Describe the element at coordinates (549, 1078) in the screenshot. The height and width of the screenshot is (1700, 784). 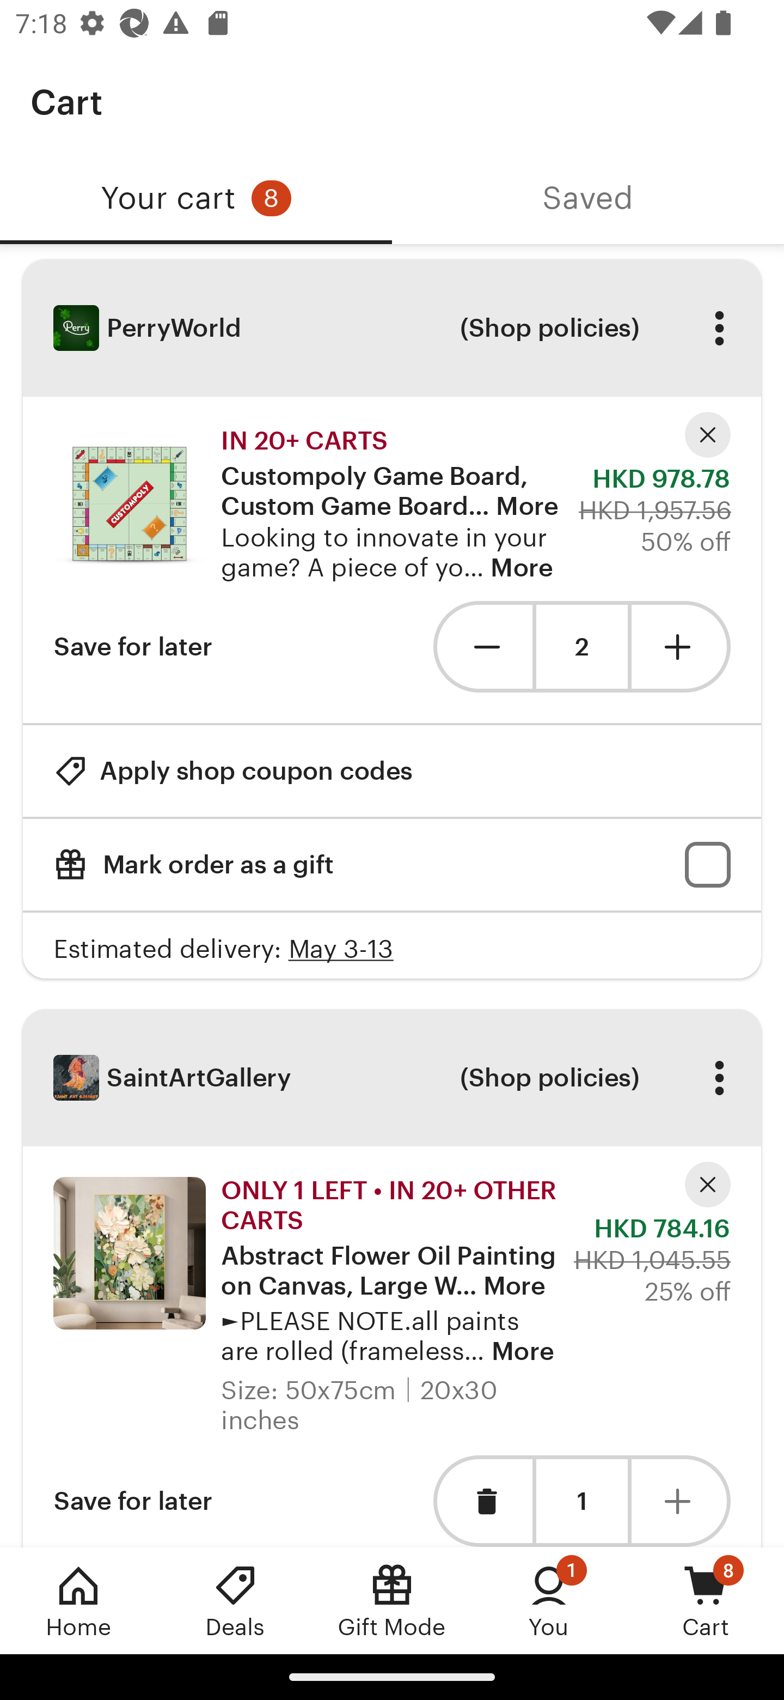
I see `(Shop policies)` at that location.